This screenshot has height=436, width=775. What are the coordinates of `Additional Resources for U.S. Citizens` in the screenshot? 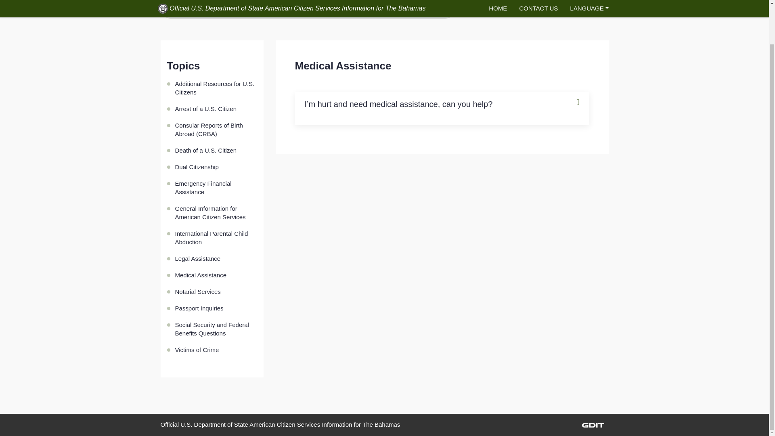 It's located at (216, 88).